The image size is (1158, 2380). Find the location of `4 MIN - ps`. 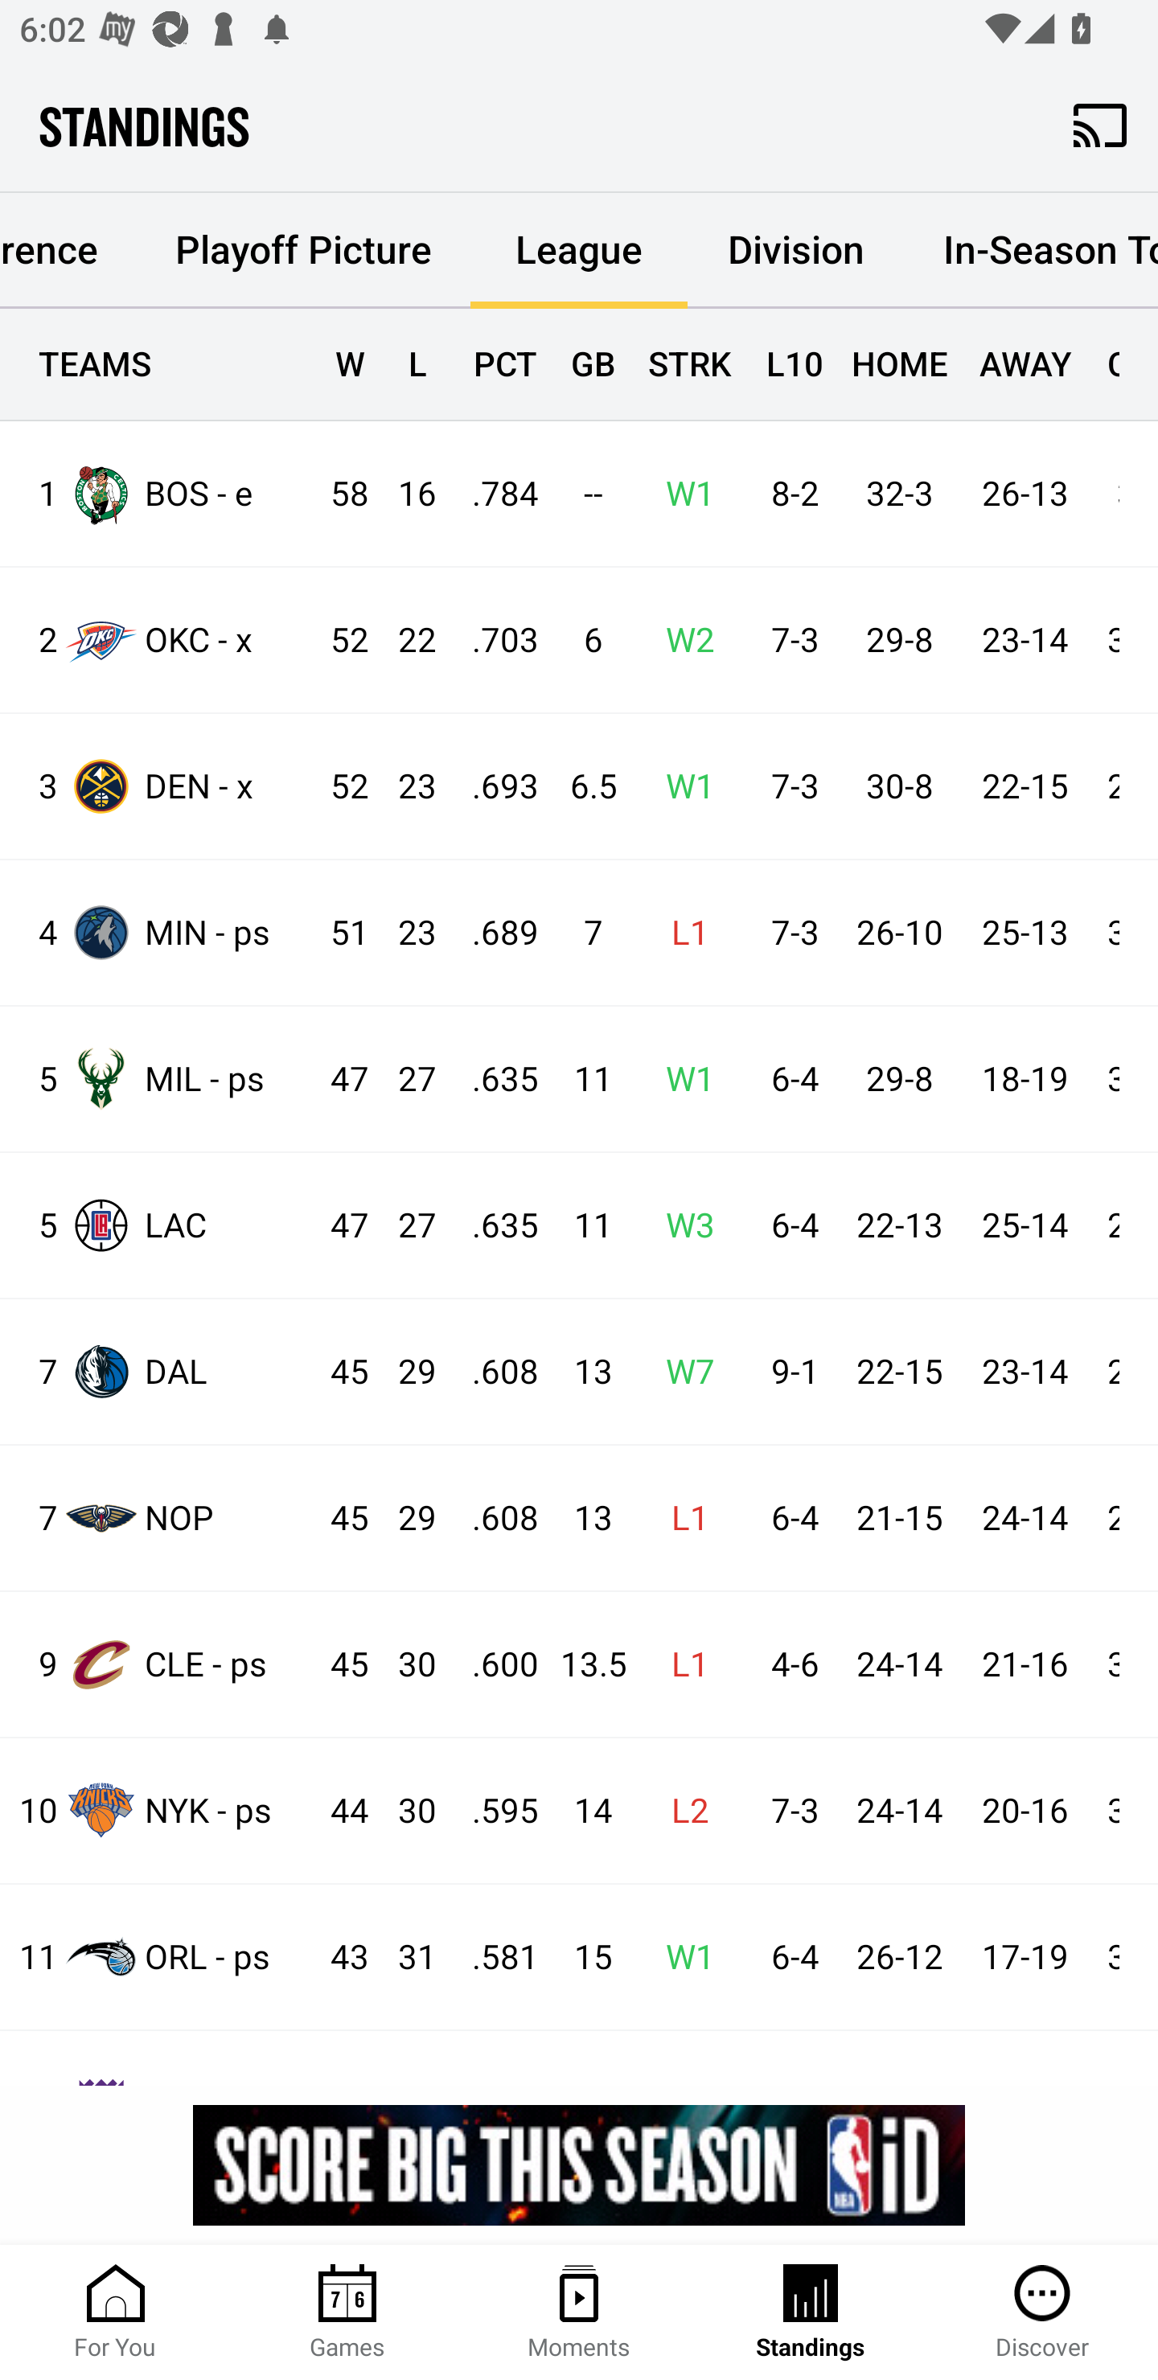

4 MIN - ps is located at coordinates (158, 931).